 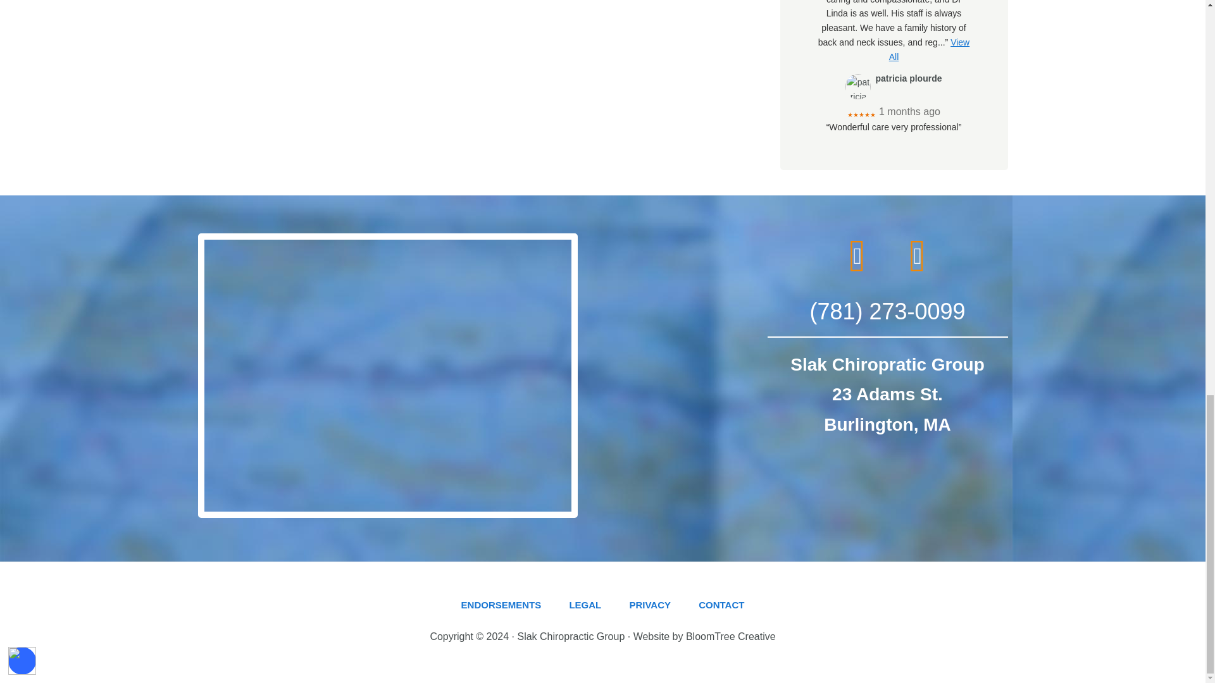 I want to click on View All, so click(x=929, y=49).